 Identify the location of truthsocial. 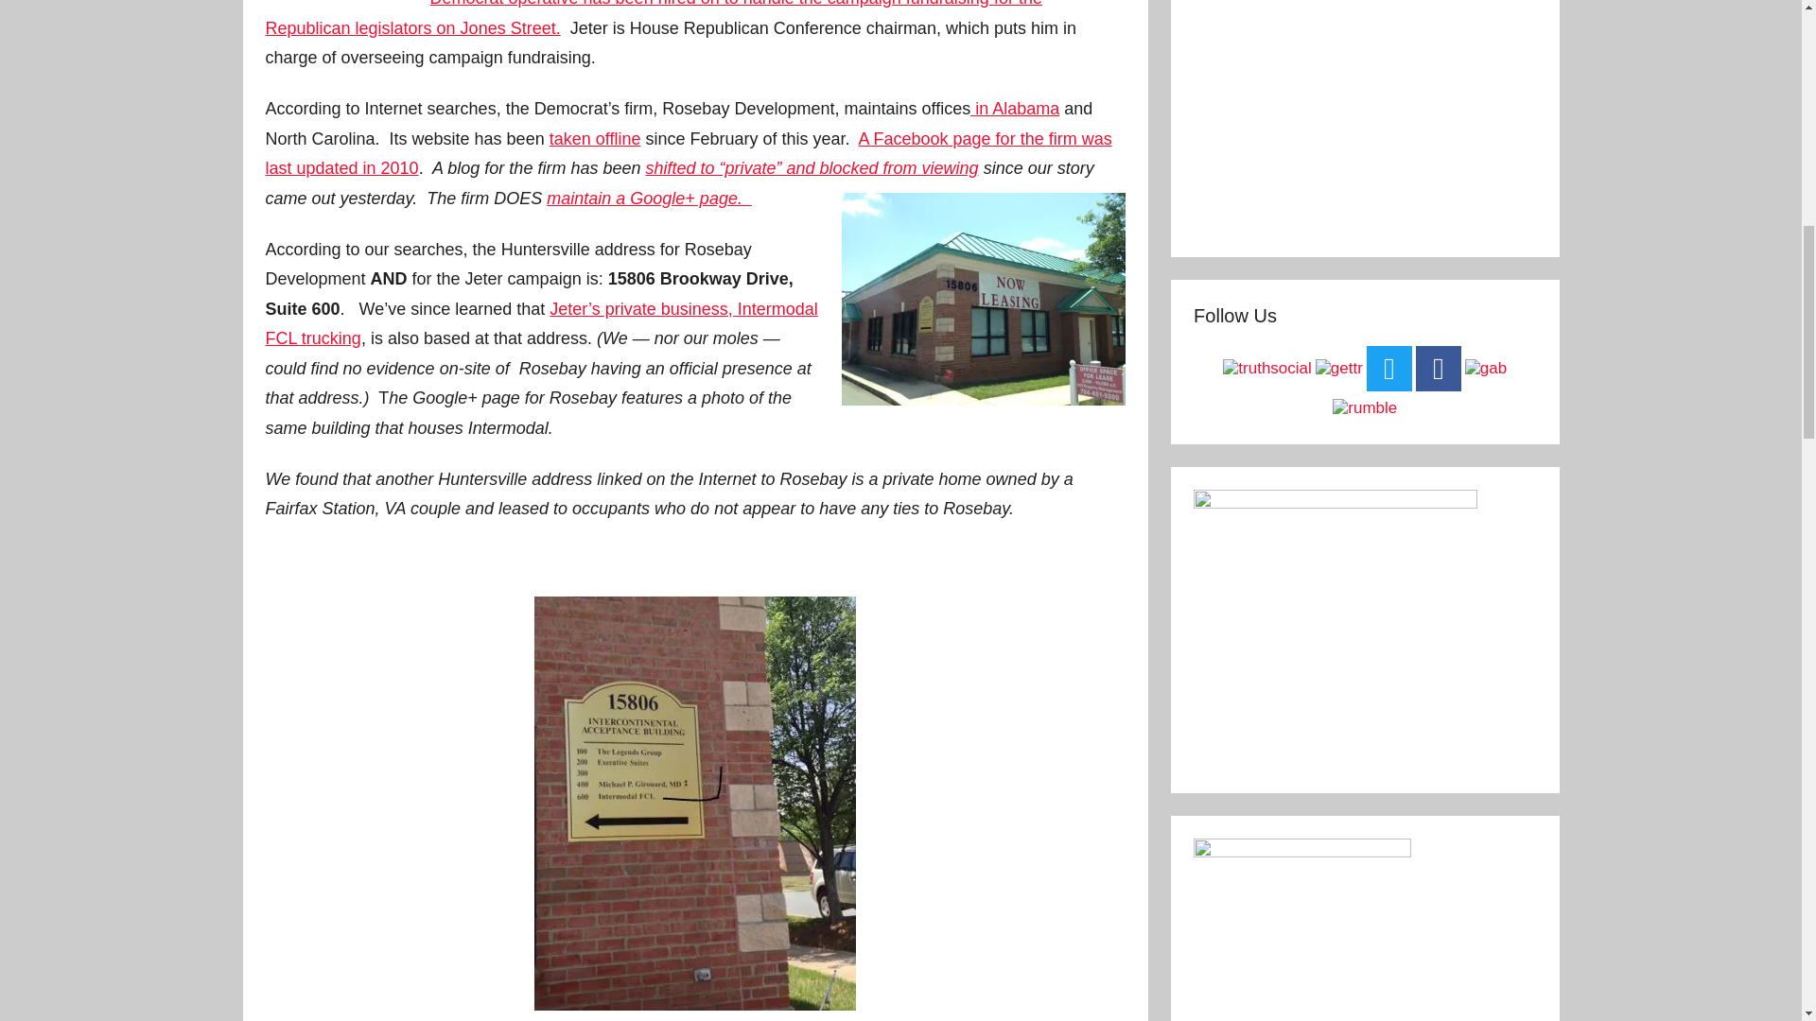
(1266, 368).